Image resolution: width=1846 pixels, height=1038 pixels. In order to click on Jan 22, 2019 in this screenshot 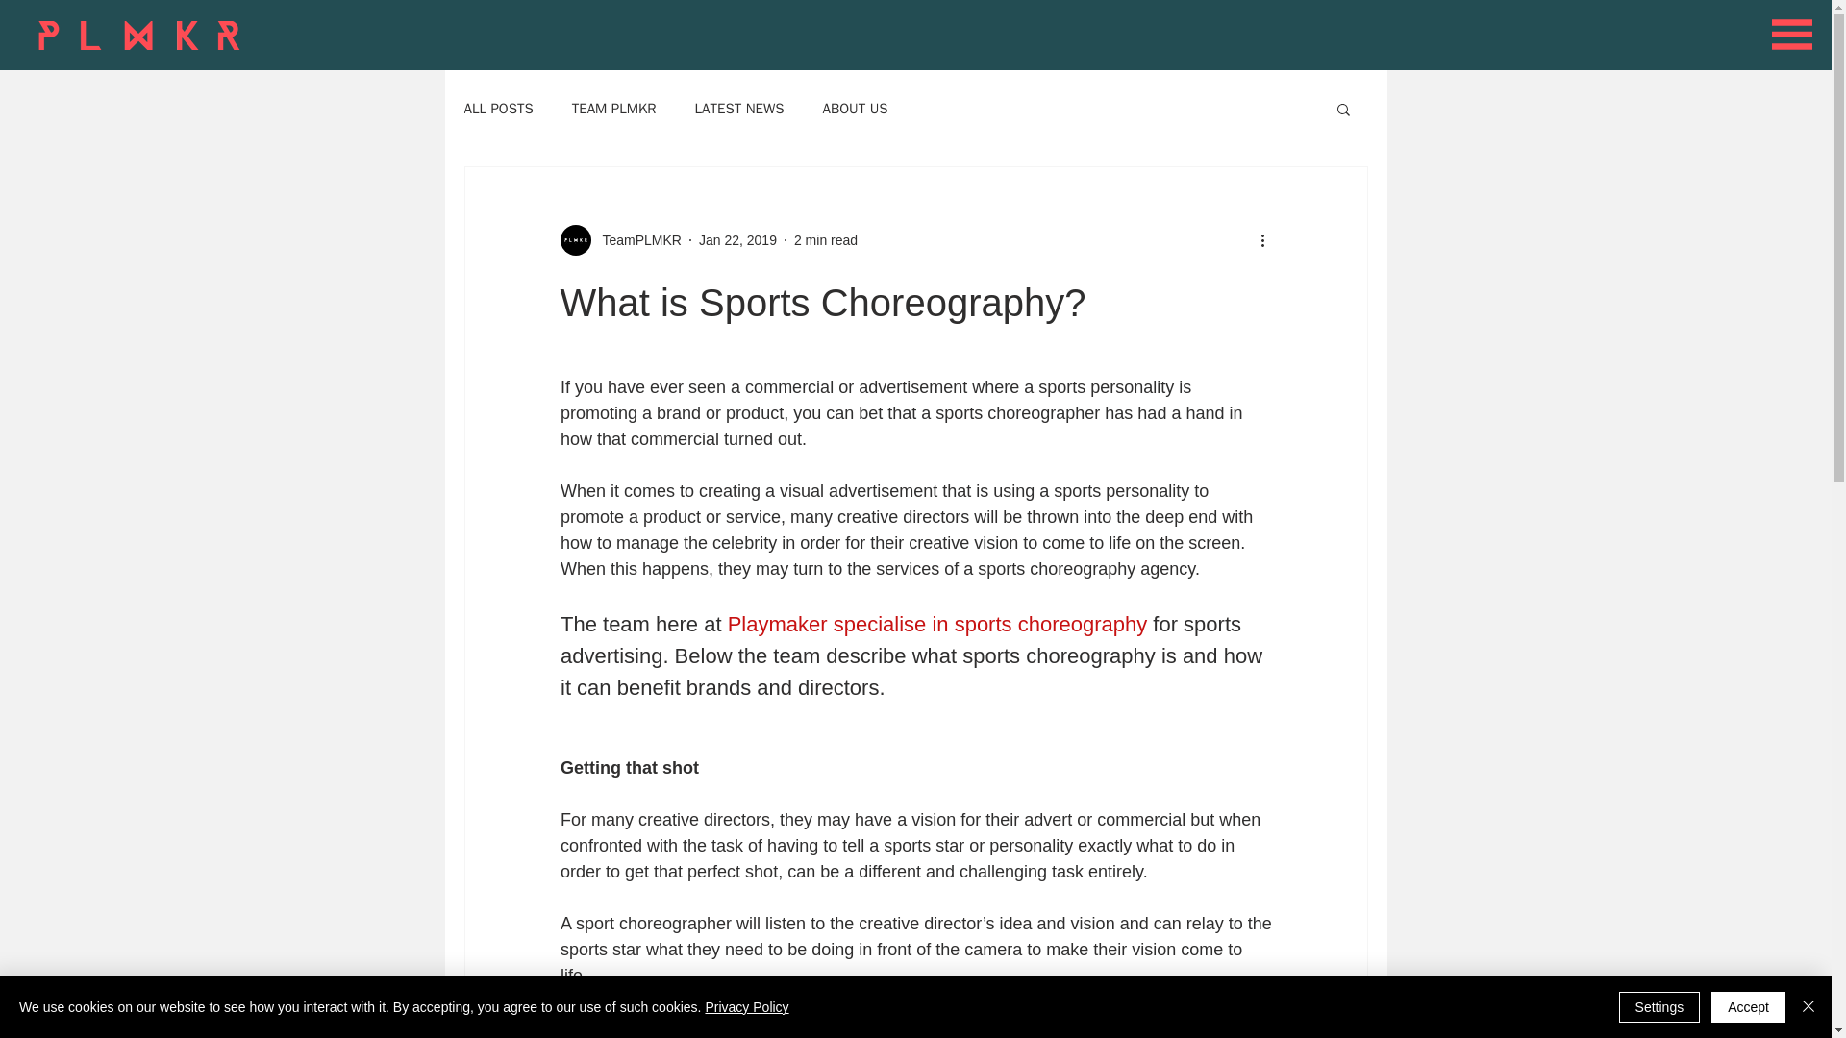, I will do `click(738, 240)`.